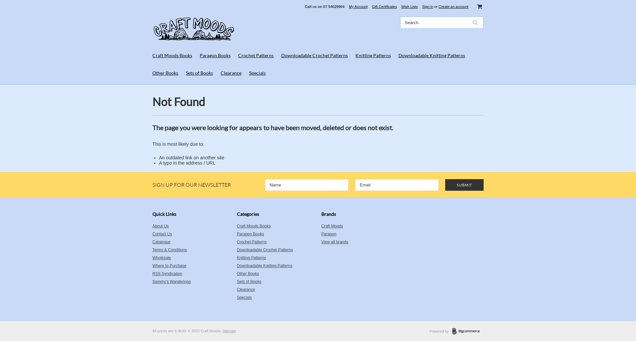  I want to click on Sets of Books, so click(276, 282).